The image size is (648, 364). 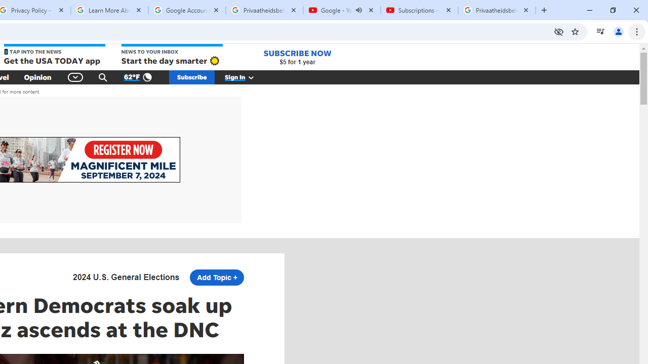 I want to click on Google Account, so click(x=187, y=10).